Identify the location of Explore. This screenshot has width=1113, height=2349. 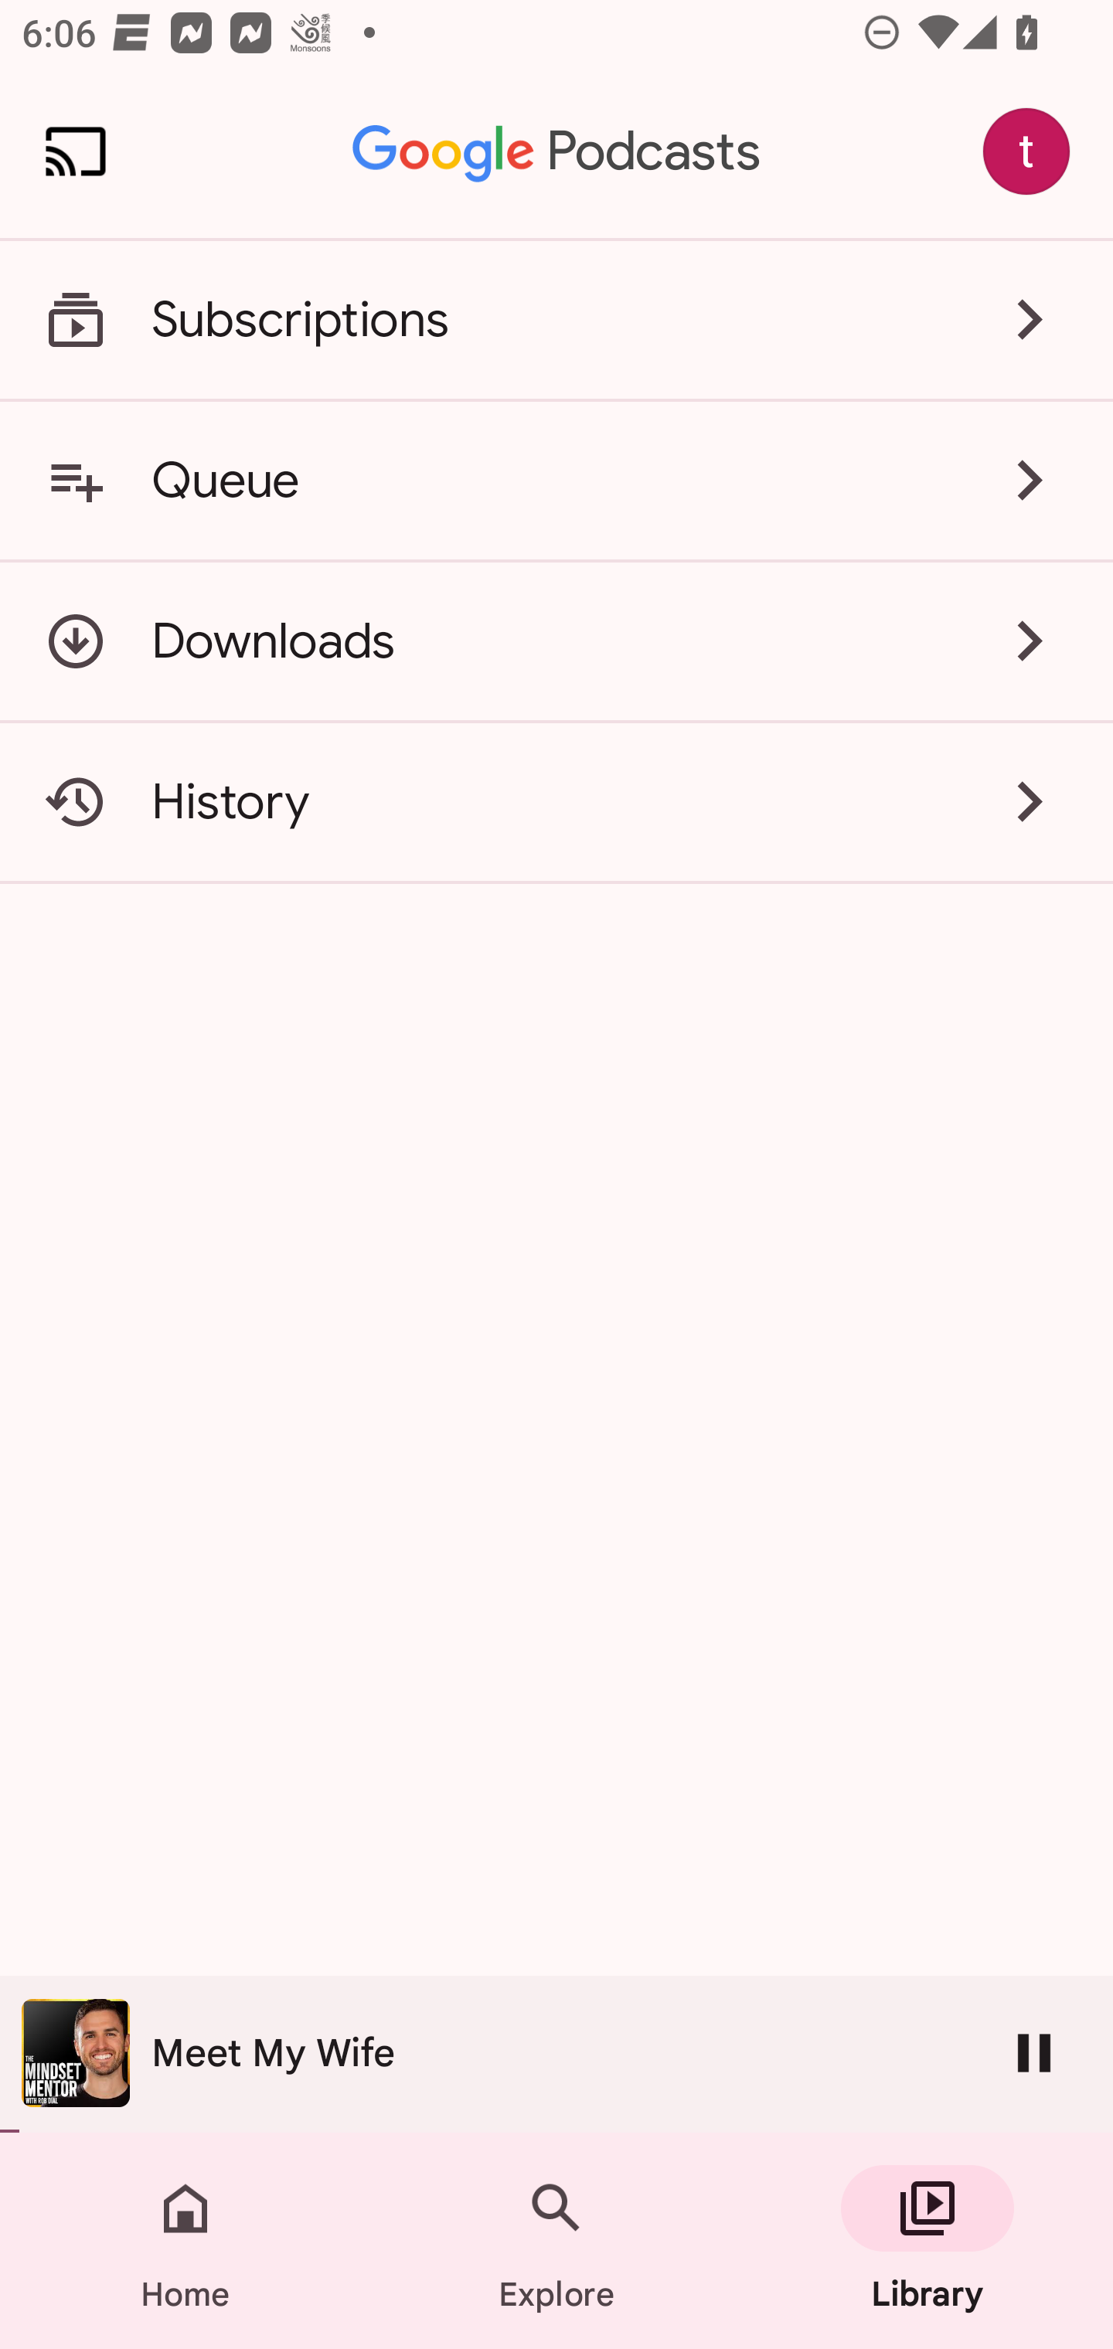
(556, 2241).